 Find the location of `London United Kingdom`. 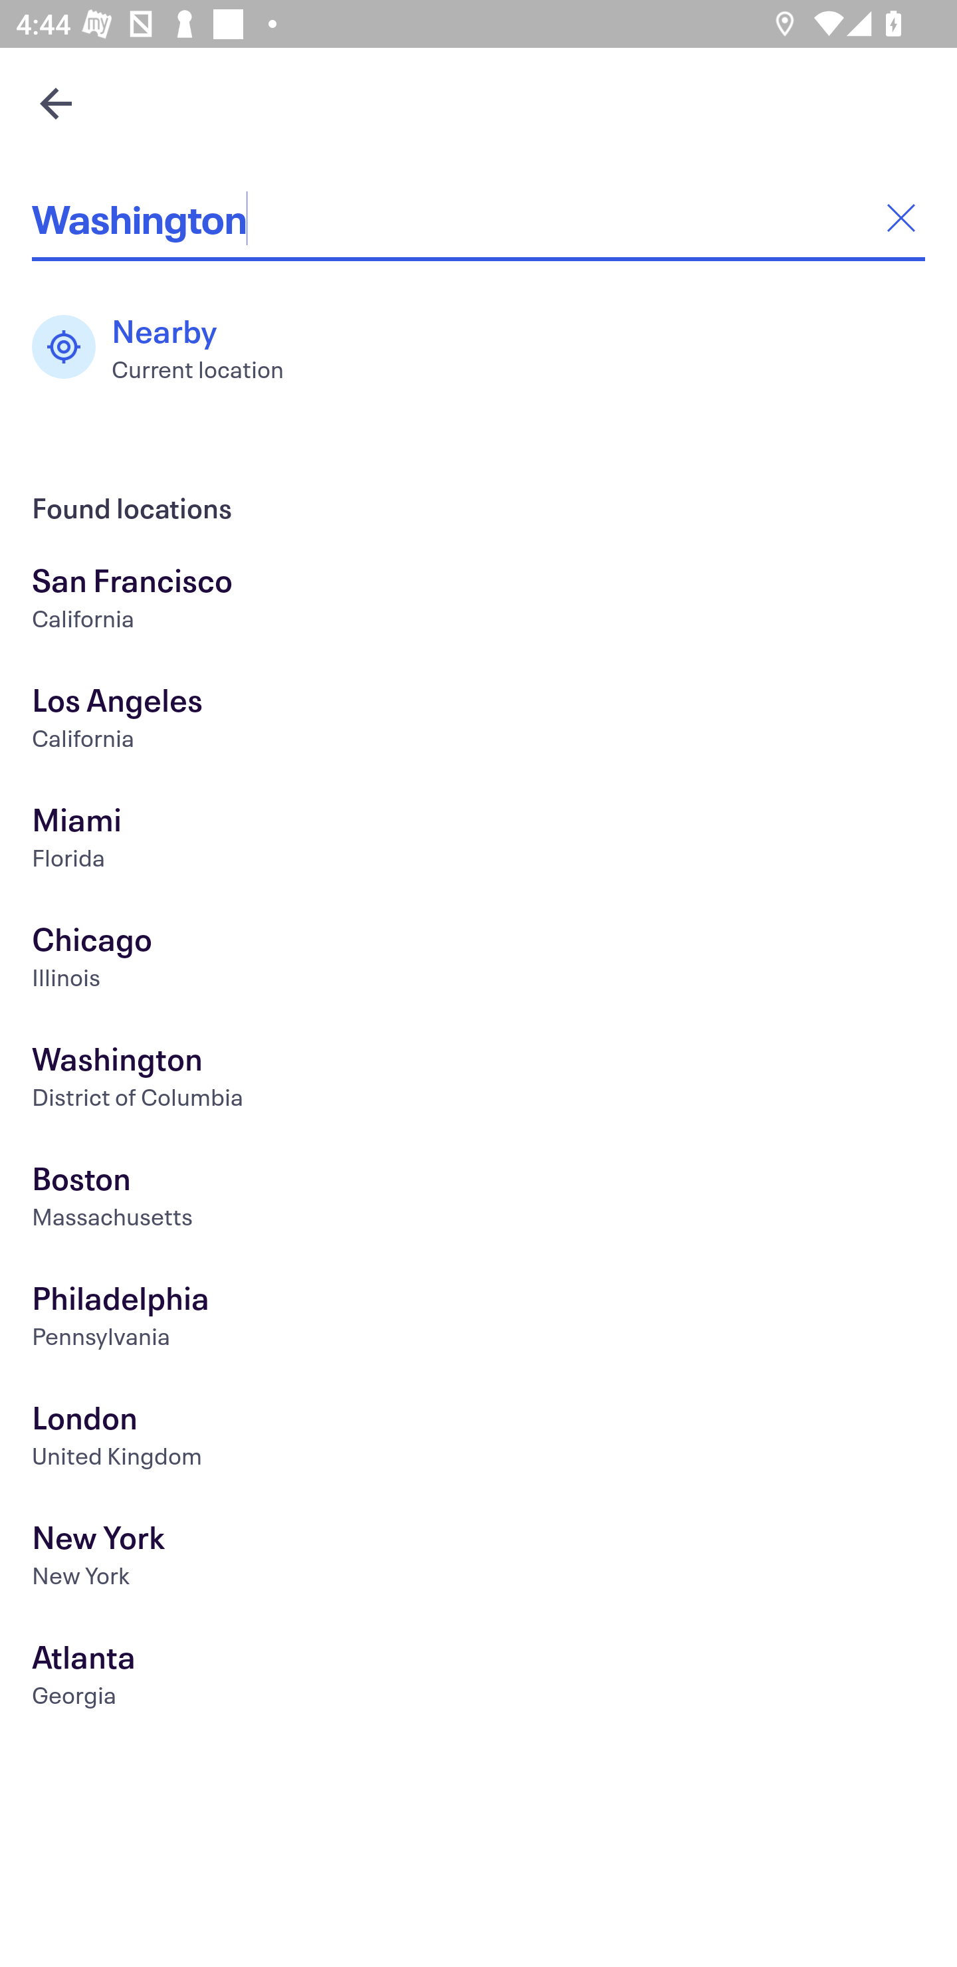

London United Kingdom is located at coordinates (478, 1438).